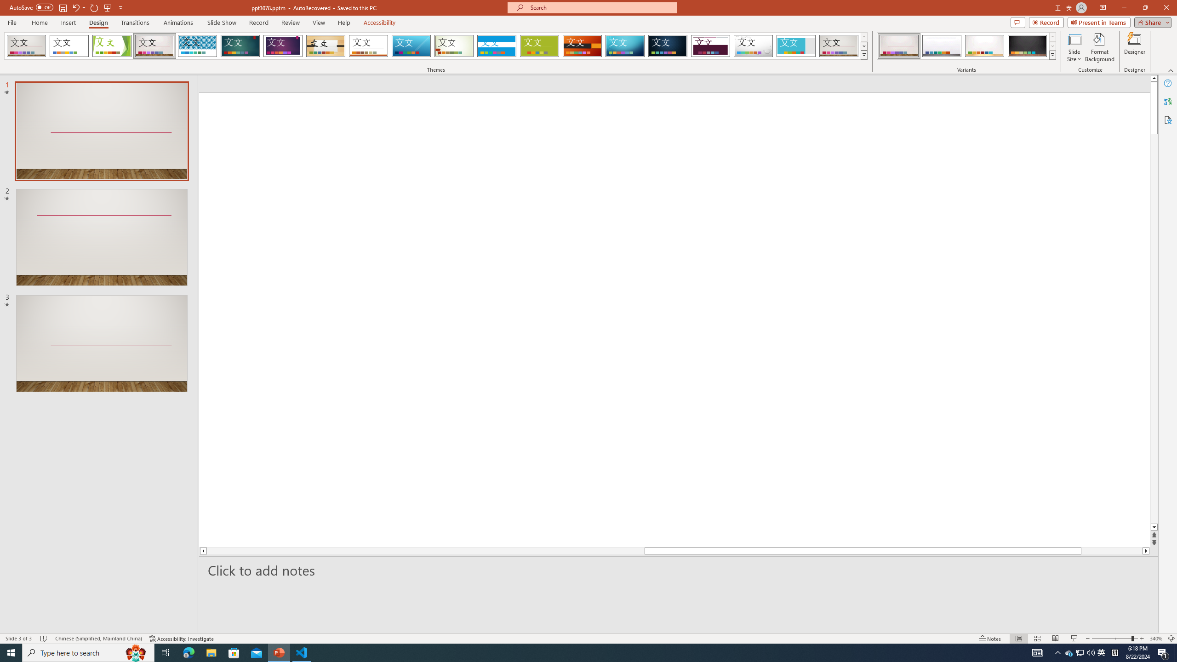  Describe the element at coordinates (198, 46) in the screenshot. I see `Integral` at that location.